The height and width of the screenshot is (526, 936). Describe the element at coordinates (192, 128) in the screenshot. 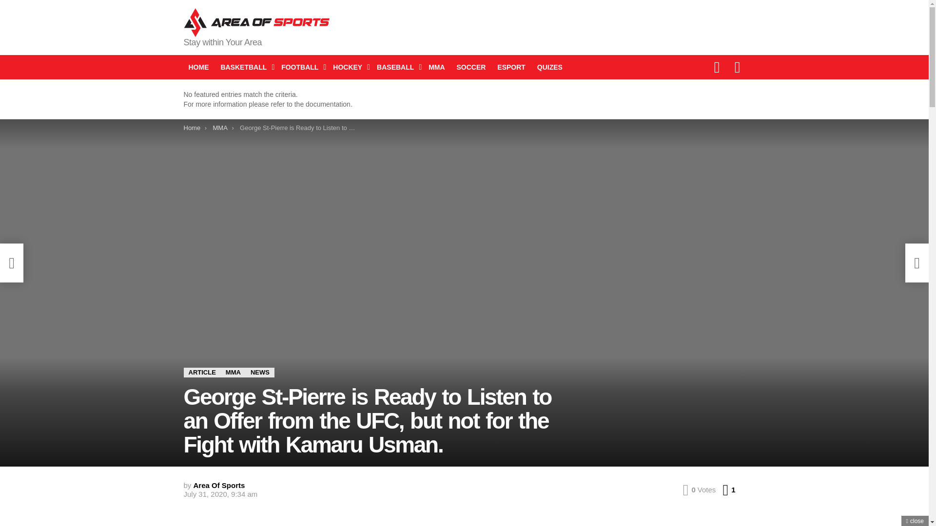

I see `Home` at that location.